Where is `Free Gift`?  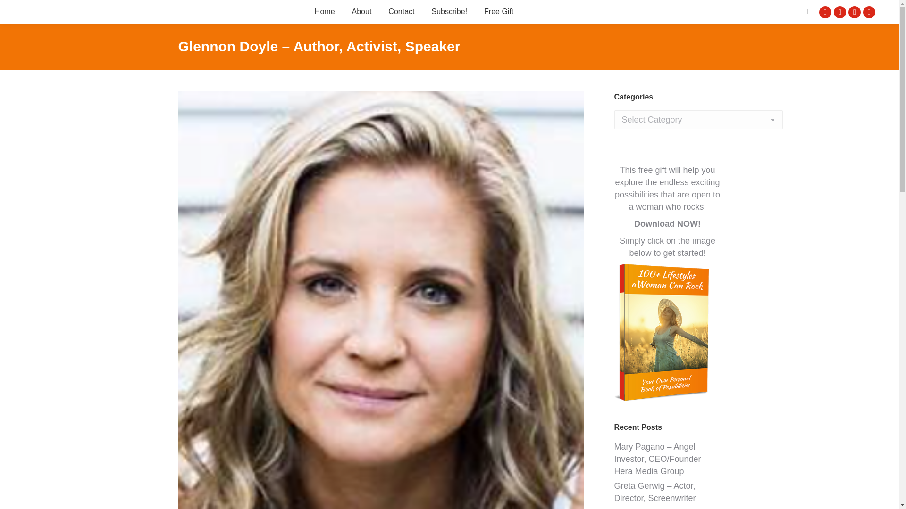
Free Gift is located at coordinates (498, 11).